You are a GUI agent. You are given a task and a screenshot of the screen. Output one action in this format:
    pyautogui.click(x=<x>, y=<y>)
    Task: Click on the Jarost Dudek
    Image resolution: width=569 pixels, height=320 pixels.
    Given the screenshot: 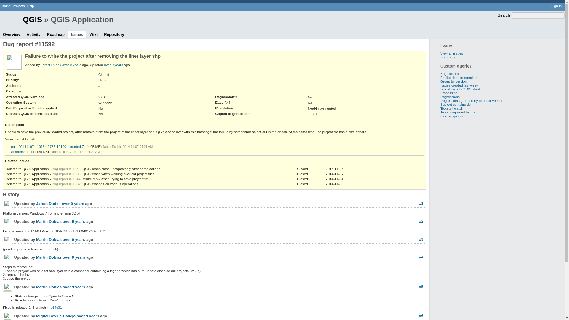 What is the action you would take?
    pyautogui.click(x=48, y=204)
    